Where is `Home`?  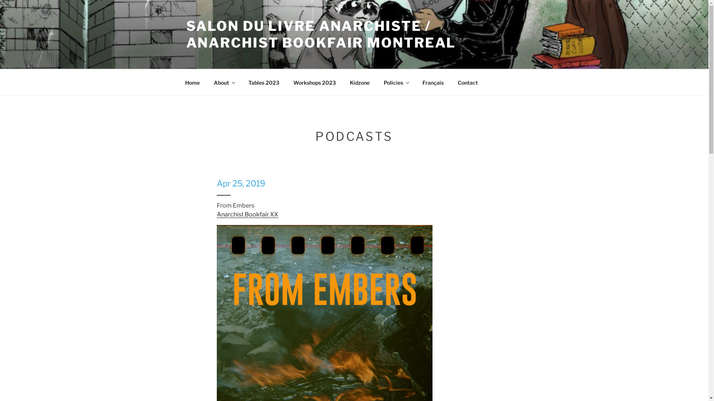 Home is located at coordinates (192, 82).